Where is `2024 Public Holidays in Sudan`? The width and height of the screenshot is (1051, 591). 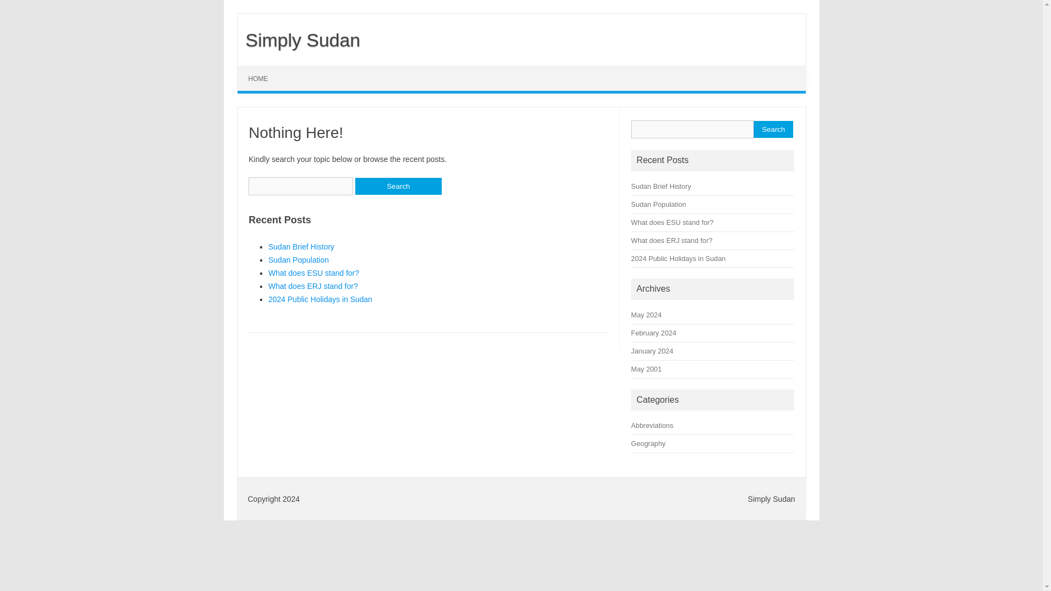
2024 Public Holidays in Sudan is located at coordinates (679, 258).